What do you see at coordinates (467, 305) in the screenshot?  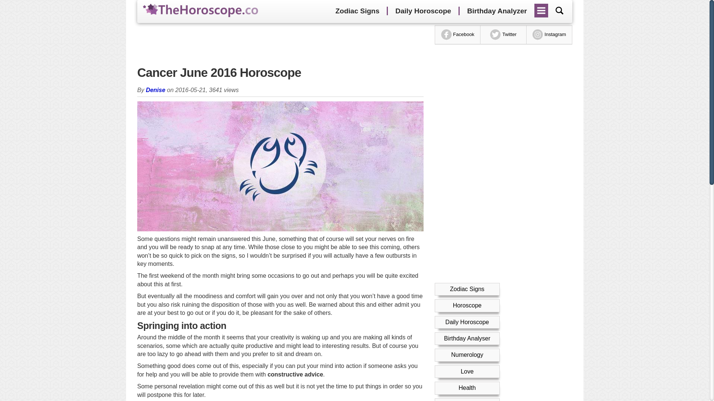 I see `Horoscope` at bounding box center [467, 305].